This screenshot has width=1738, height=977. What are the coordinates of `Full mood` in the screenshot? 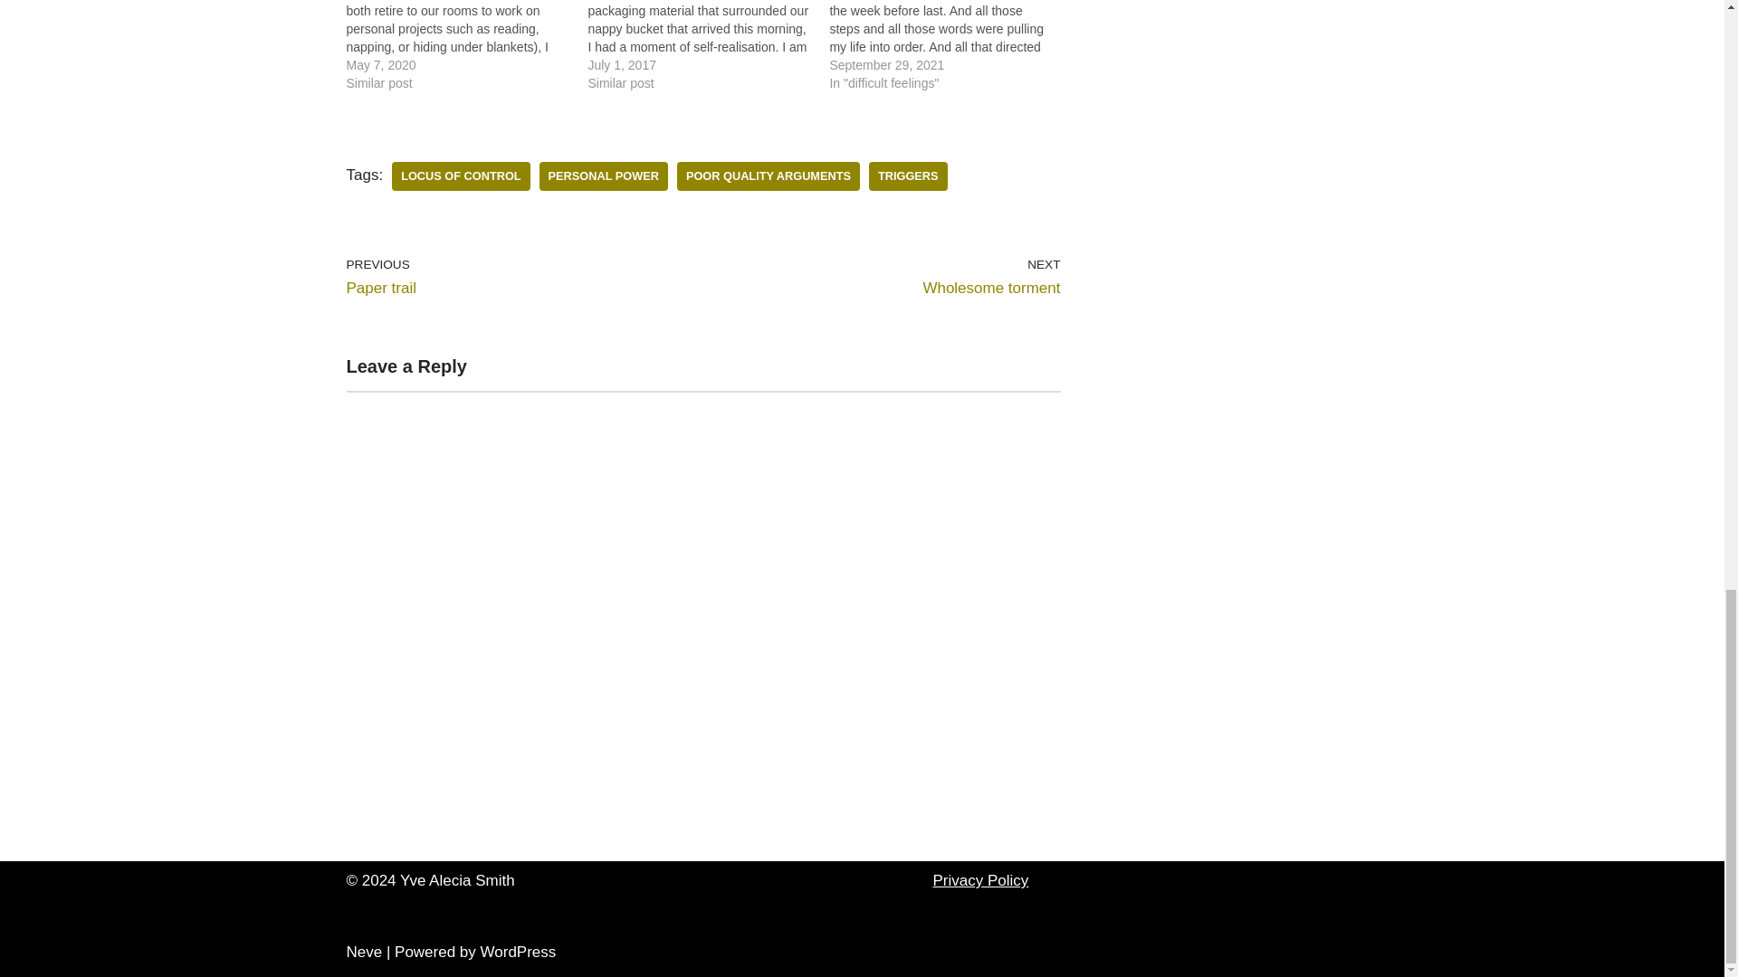 It's located at (466, 45).